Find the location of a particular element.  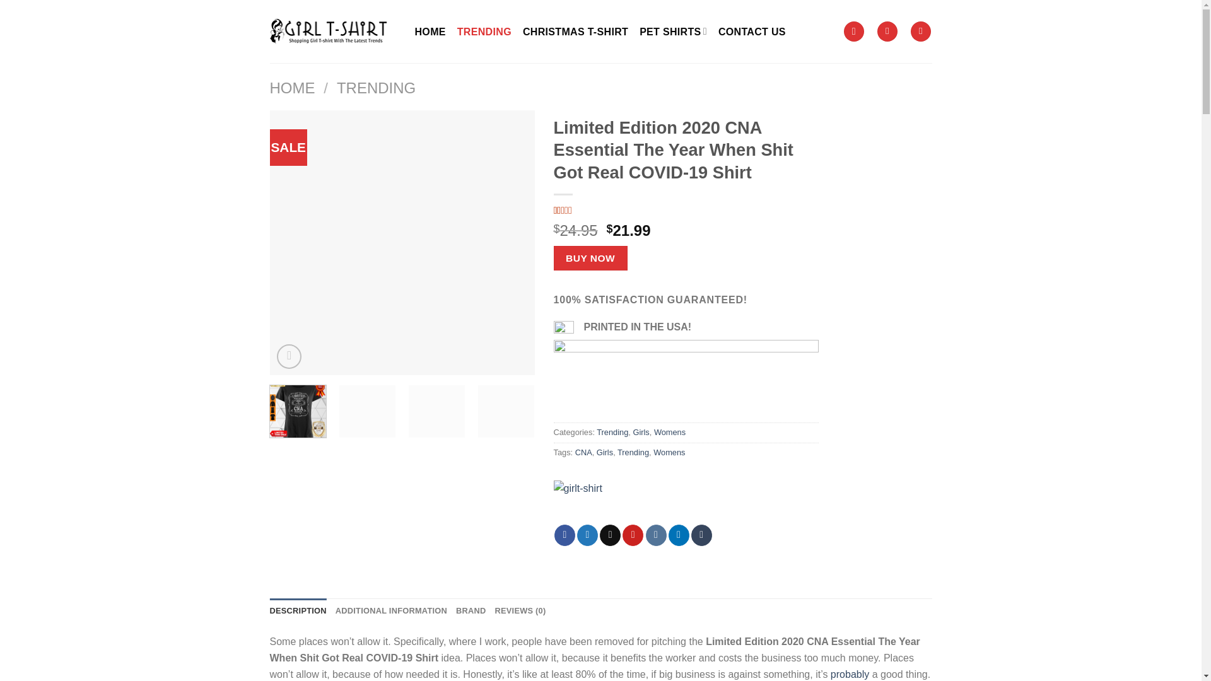

CHRISTMAS T-SHIRT is located at coordinates (575, 31).